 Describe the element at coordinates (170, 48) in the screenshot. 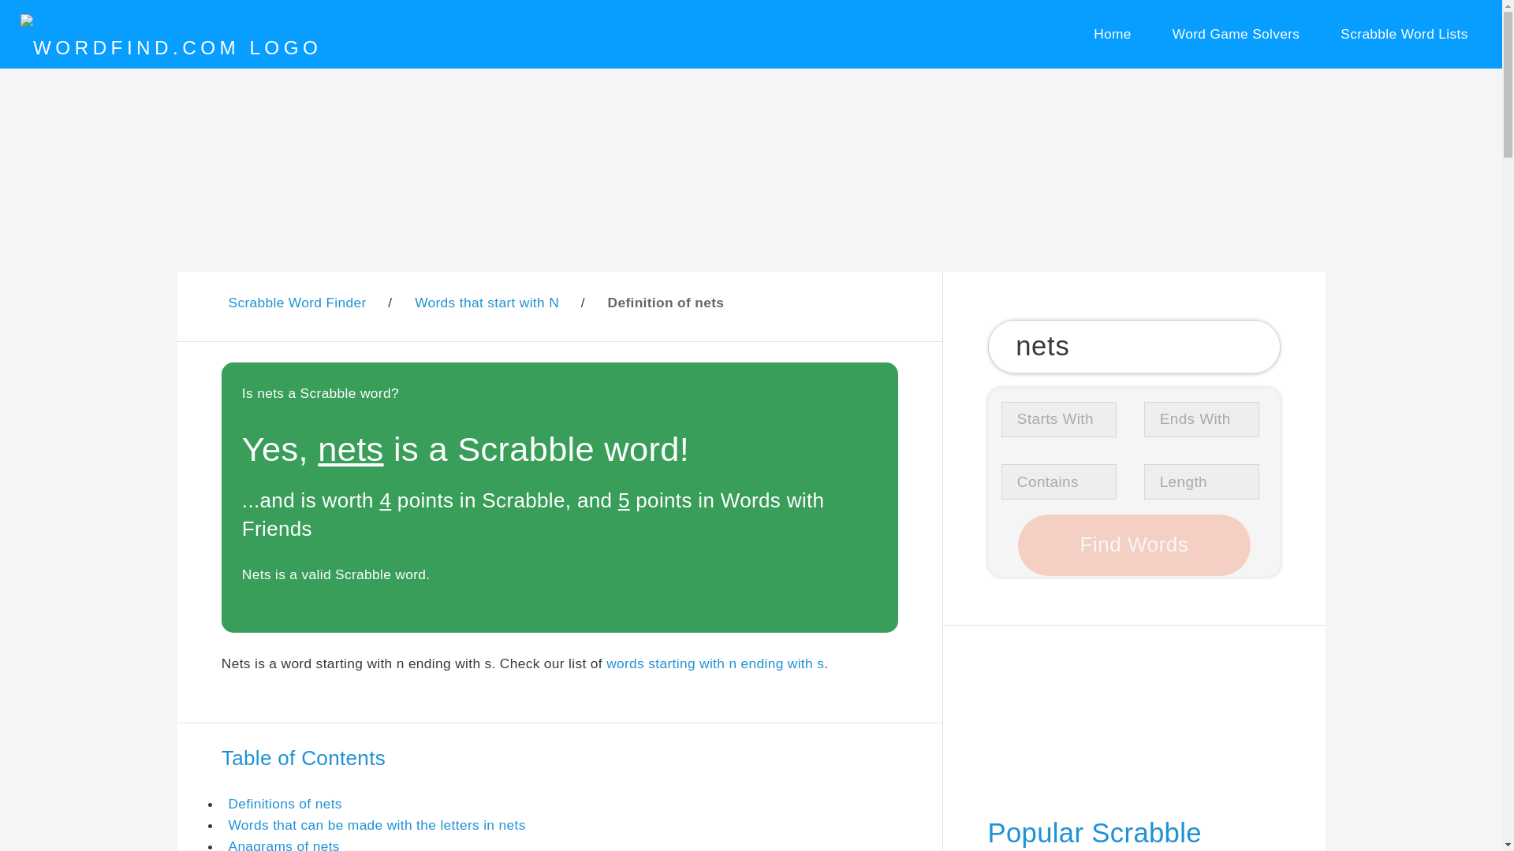

I see `wordfind.com logo` at that location.